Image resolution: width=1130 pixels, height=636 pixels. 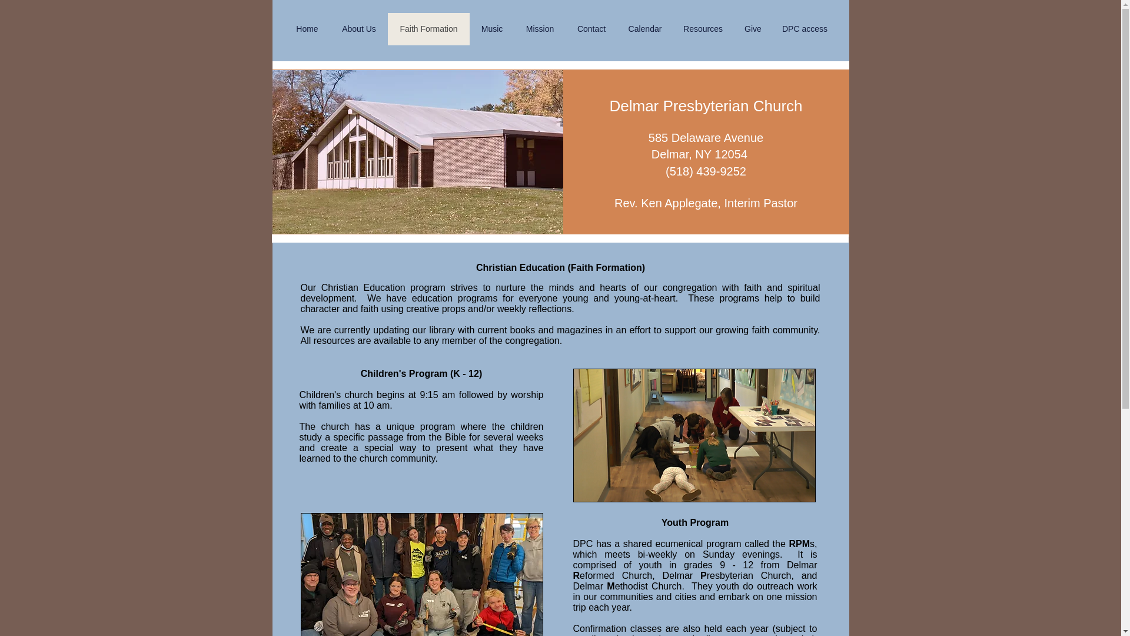 I want to click on Music, so click(x=492, y=28).